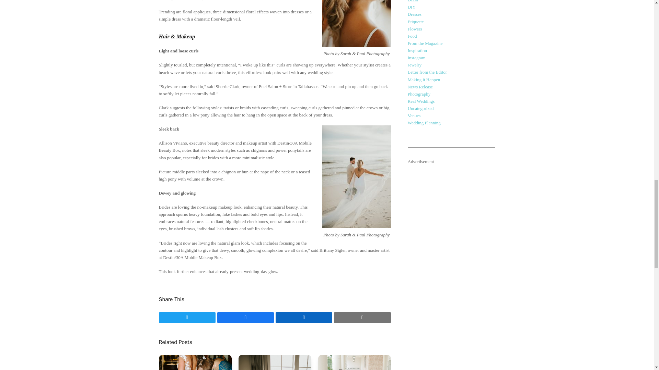 This screenshot has height=370, width=659. I want to click on Share on Twitter, so click(187, 317).